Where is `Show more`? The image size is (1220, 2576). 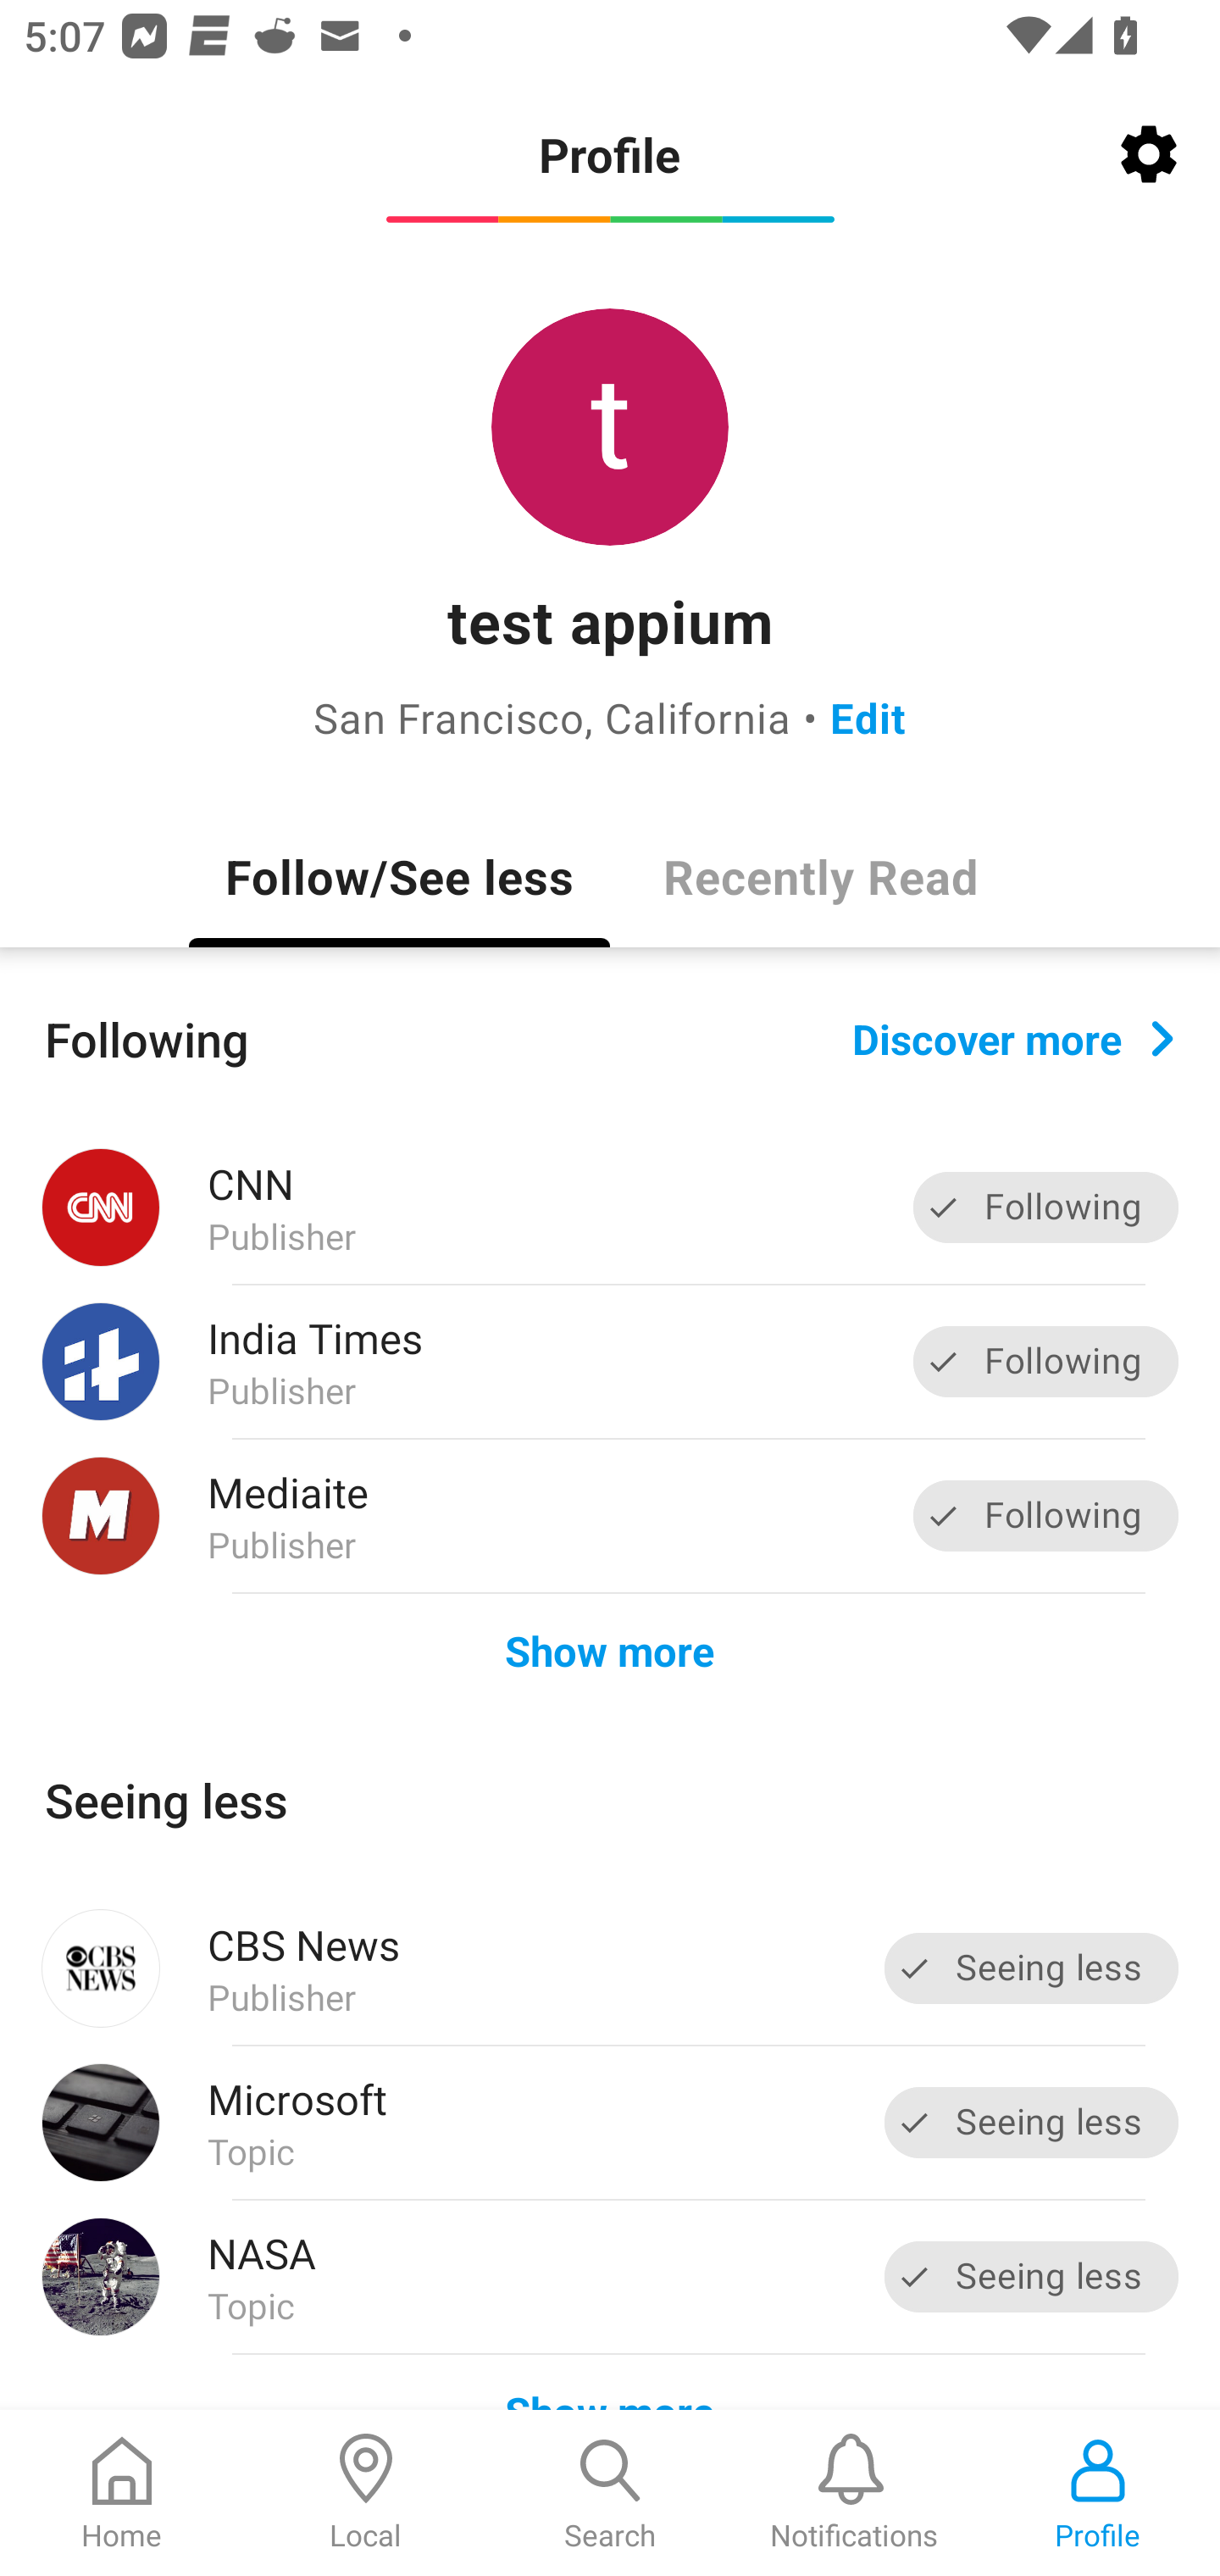 Show more is located at coordinates (610, 1649).